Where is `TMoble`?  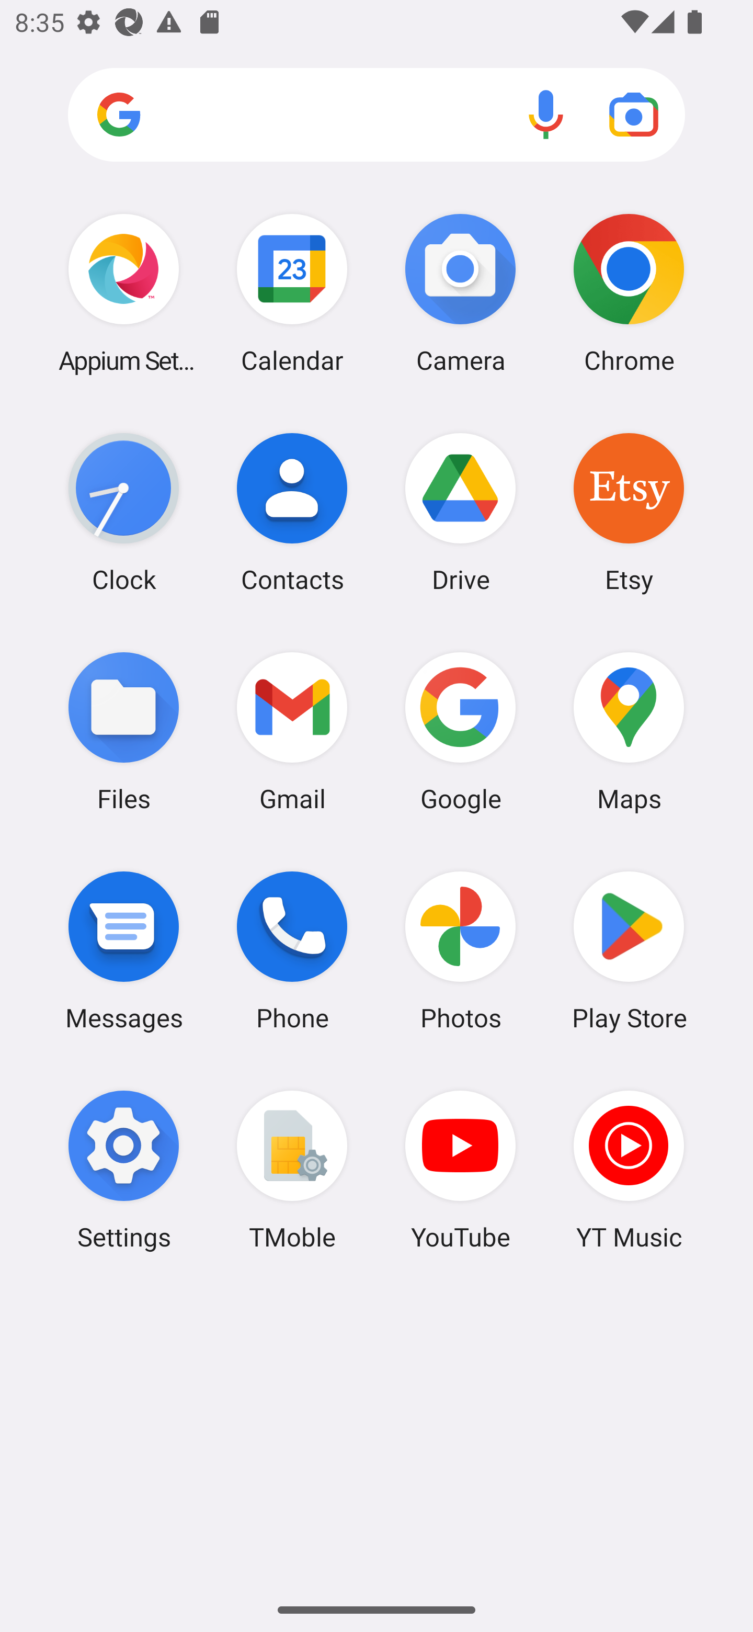
TMoble is located at coordinates (292, 1170).